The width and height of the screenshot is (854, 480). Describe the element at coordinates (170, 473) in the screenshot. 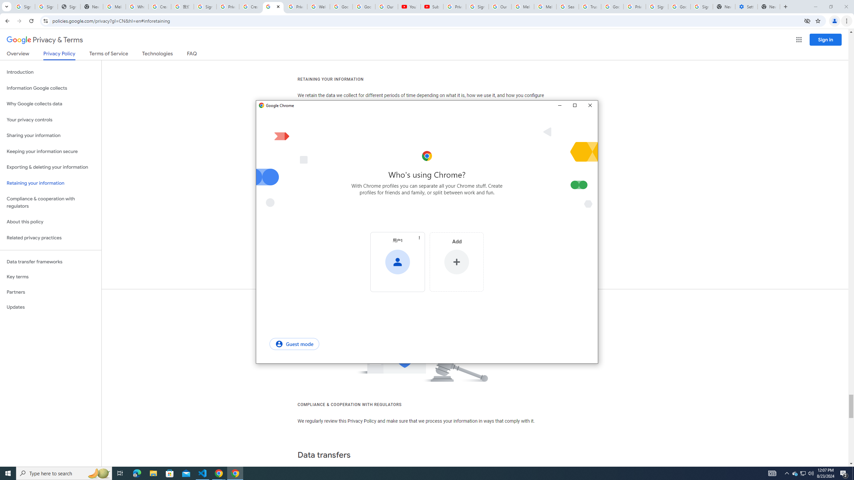

I see `Microsoft Store` at that location.